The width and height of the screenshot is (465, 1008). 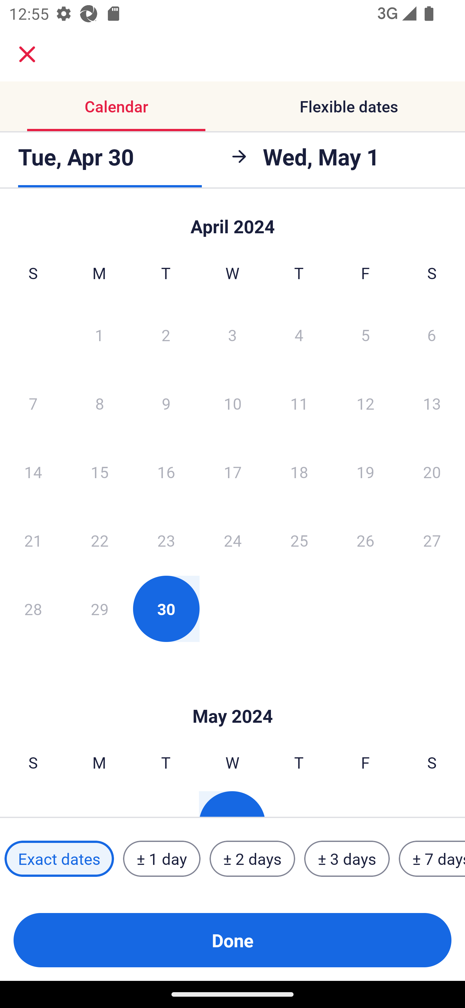 What do you see at coordinates (232, 472) in the screenshot?
I see `17 Wednesday, April 17, 2024` at bounding box center [232, 472].